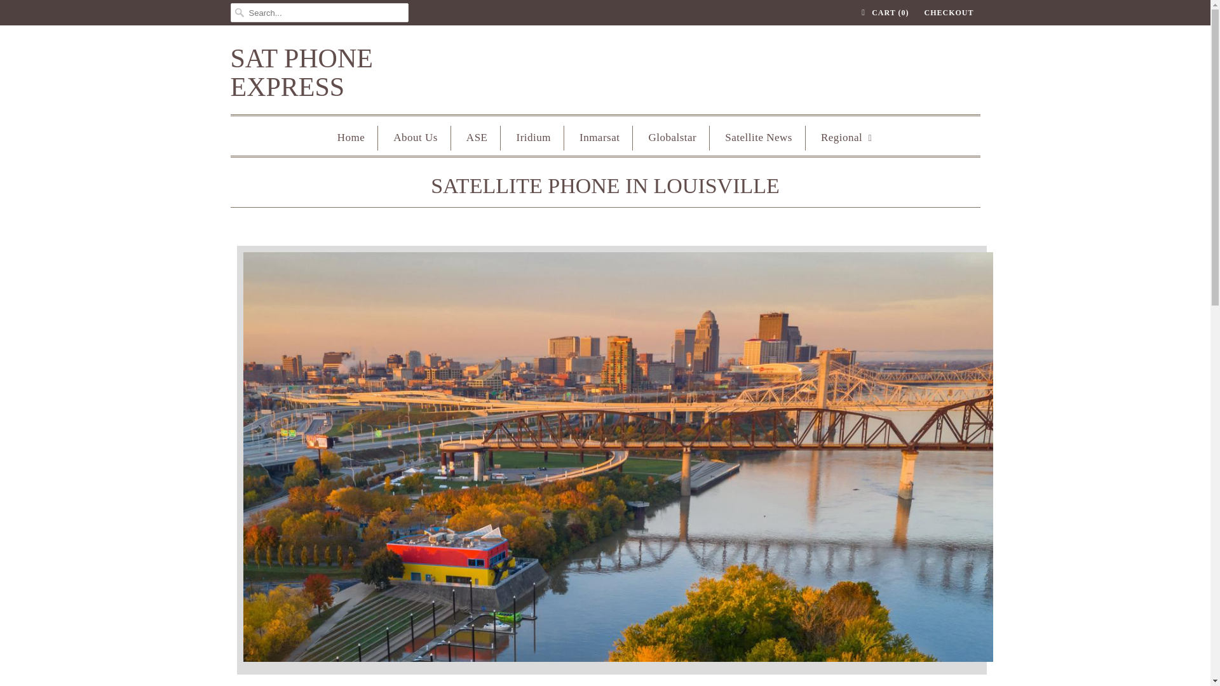 This screenshot has height=686, width=1220. Describe the element at coordinates (357, 72) in the screenshot. I see `SAT PHONE EXPRESS` at that location.